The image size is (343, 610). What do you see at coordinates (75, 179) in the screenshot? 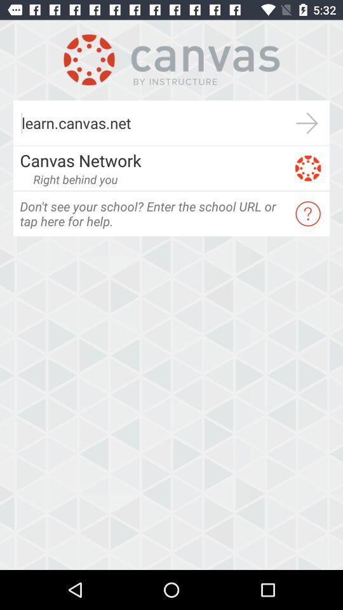
I see `tap item at the top left corner` at bounding box center [75, 179].